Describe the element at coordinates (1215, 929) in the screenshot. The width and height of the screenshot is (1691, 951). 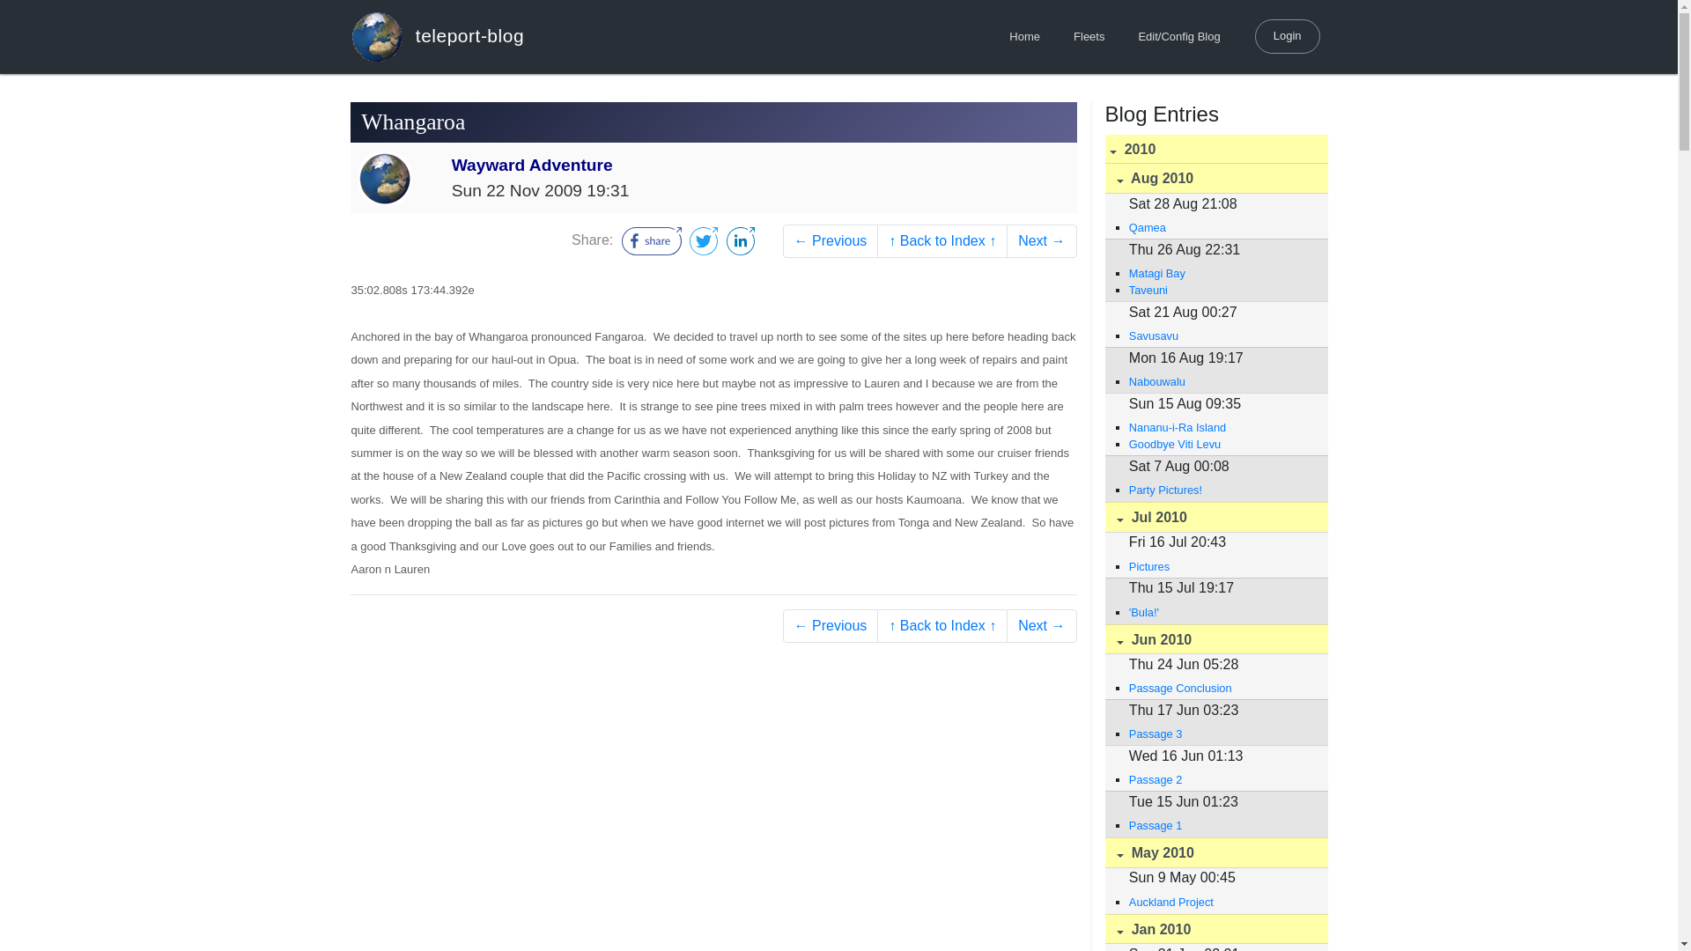
I see `Jan 2010` at that location.